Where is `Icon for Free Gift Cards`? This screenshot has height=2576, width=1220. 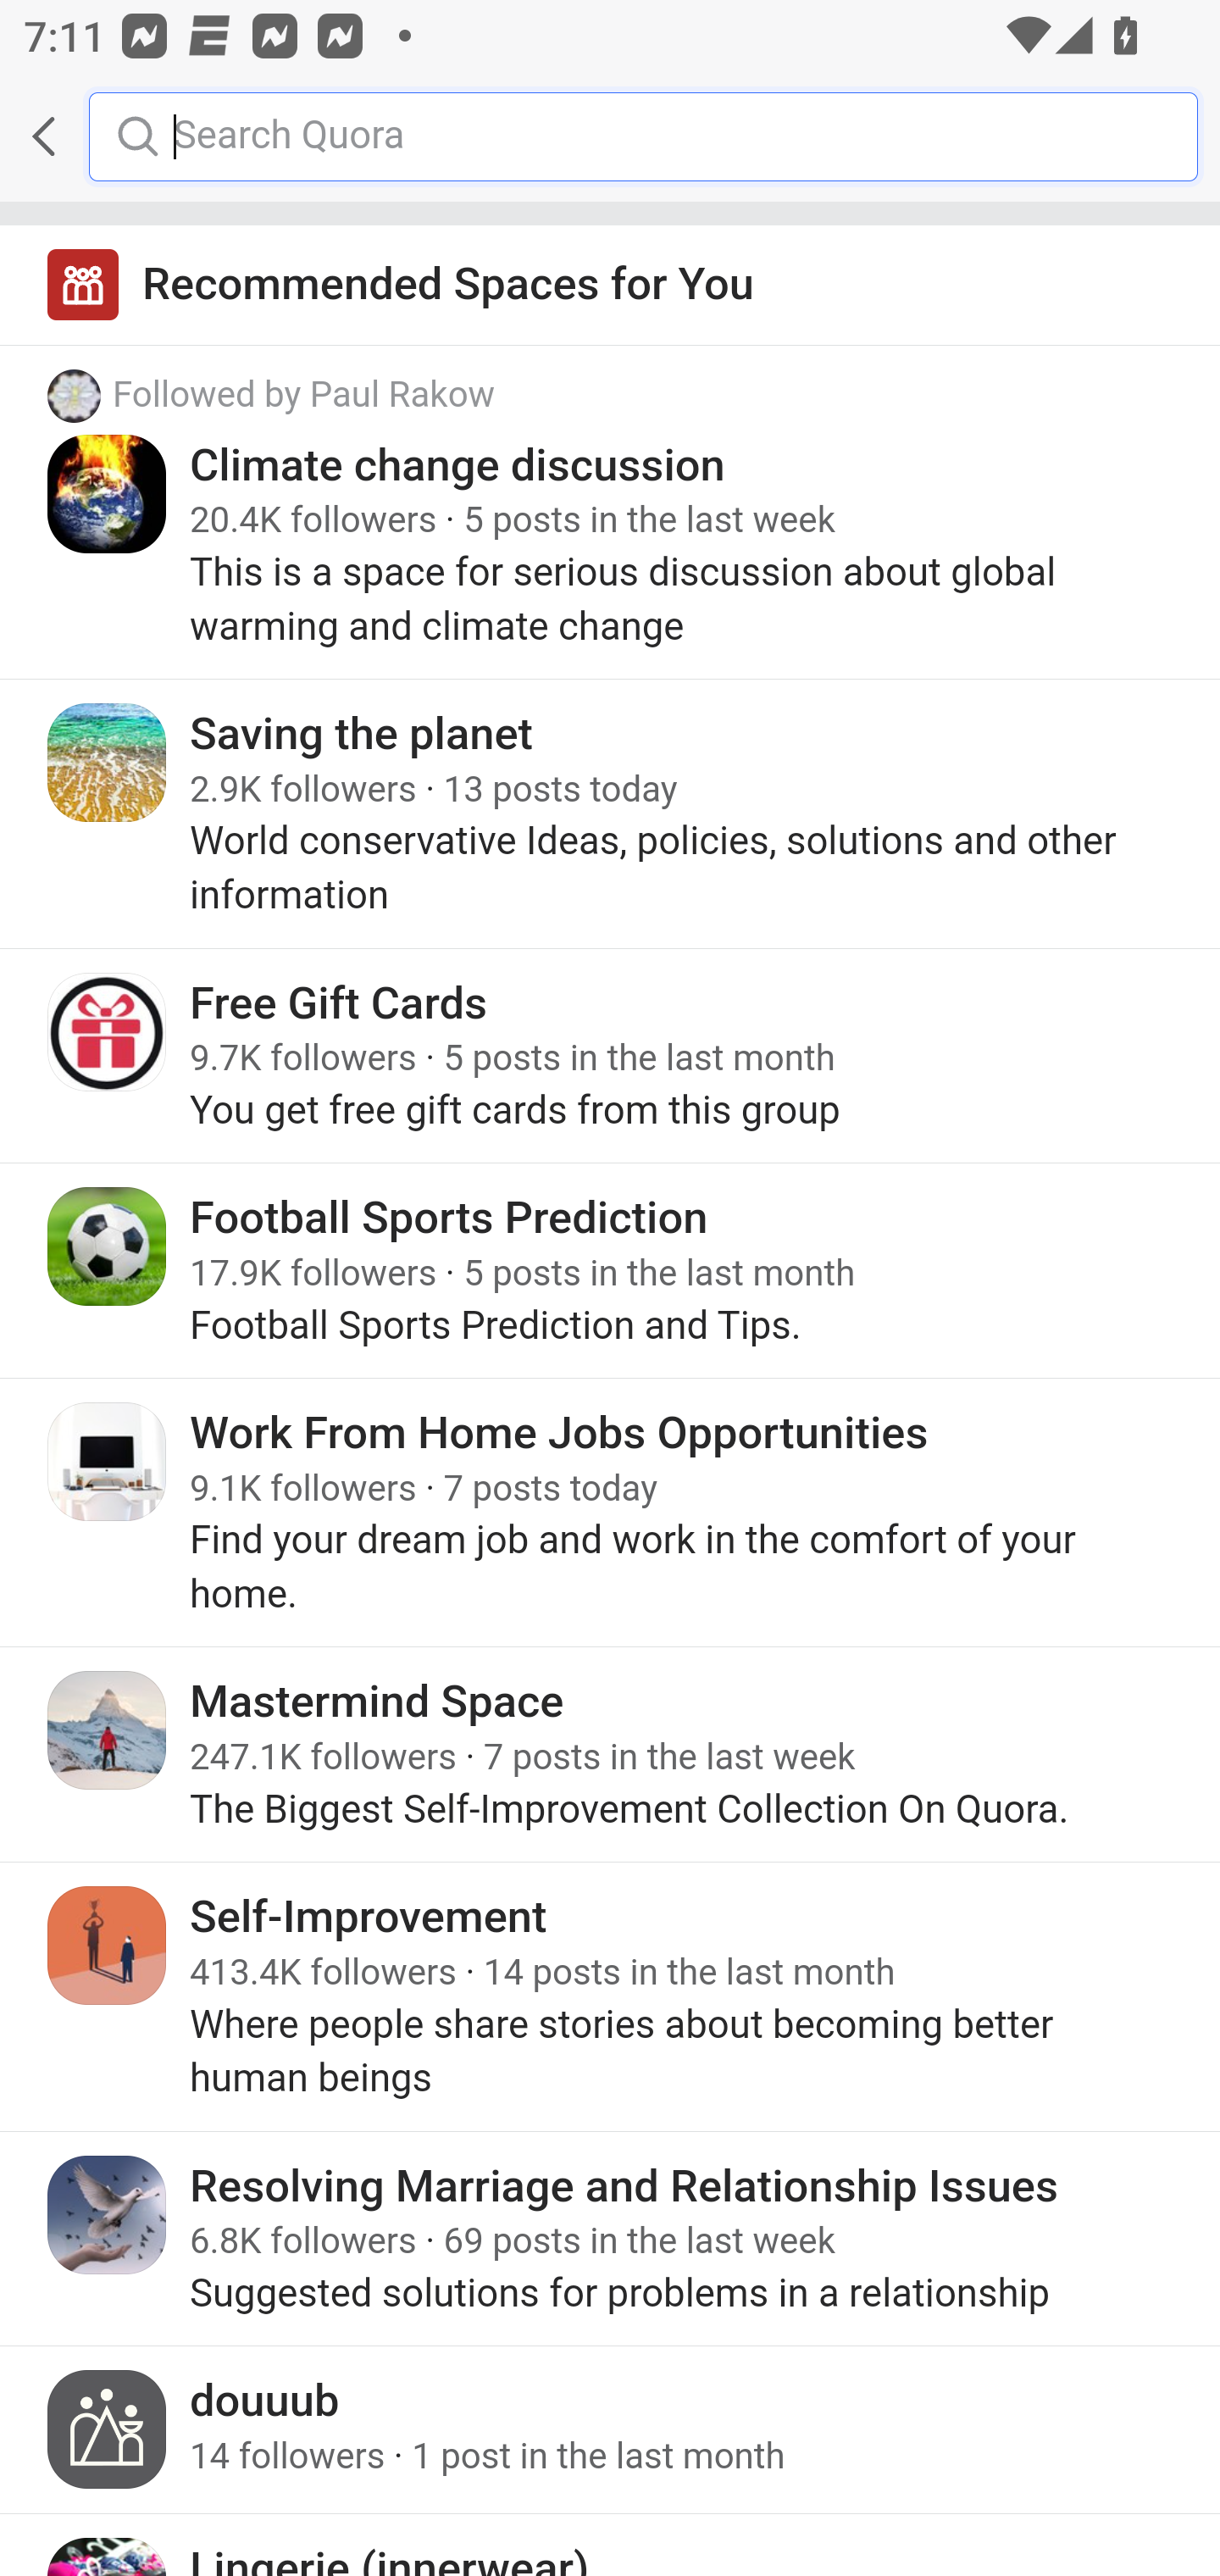 Icon for Free Gift Cards is located at coordinates (108, 1032).